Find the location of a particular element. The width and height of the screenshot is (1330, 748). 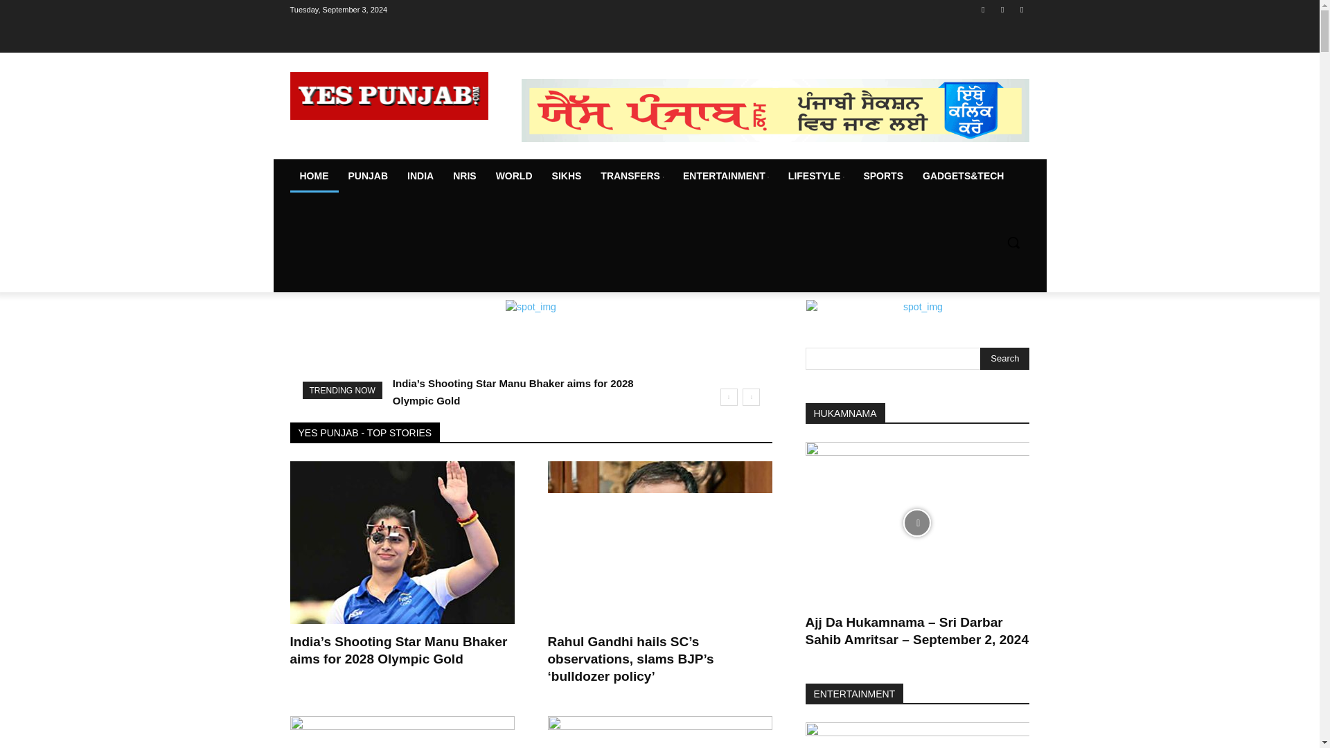

ENTERTAINMENT is located at coordinates (725, 176).